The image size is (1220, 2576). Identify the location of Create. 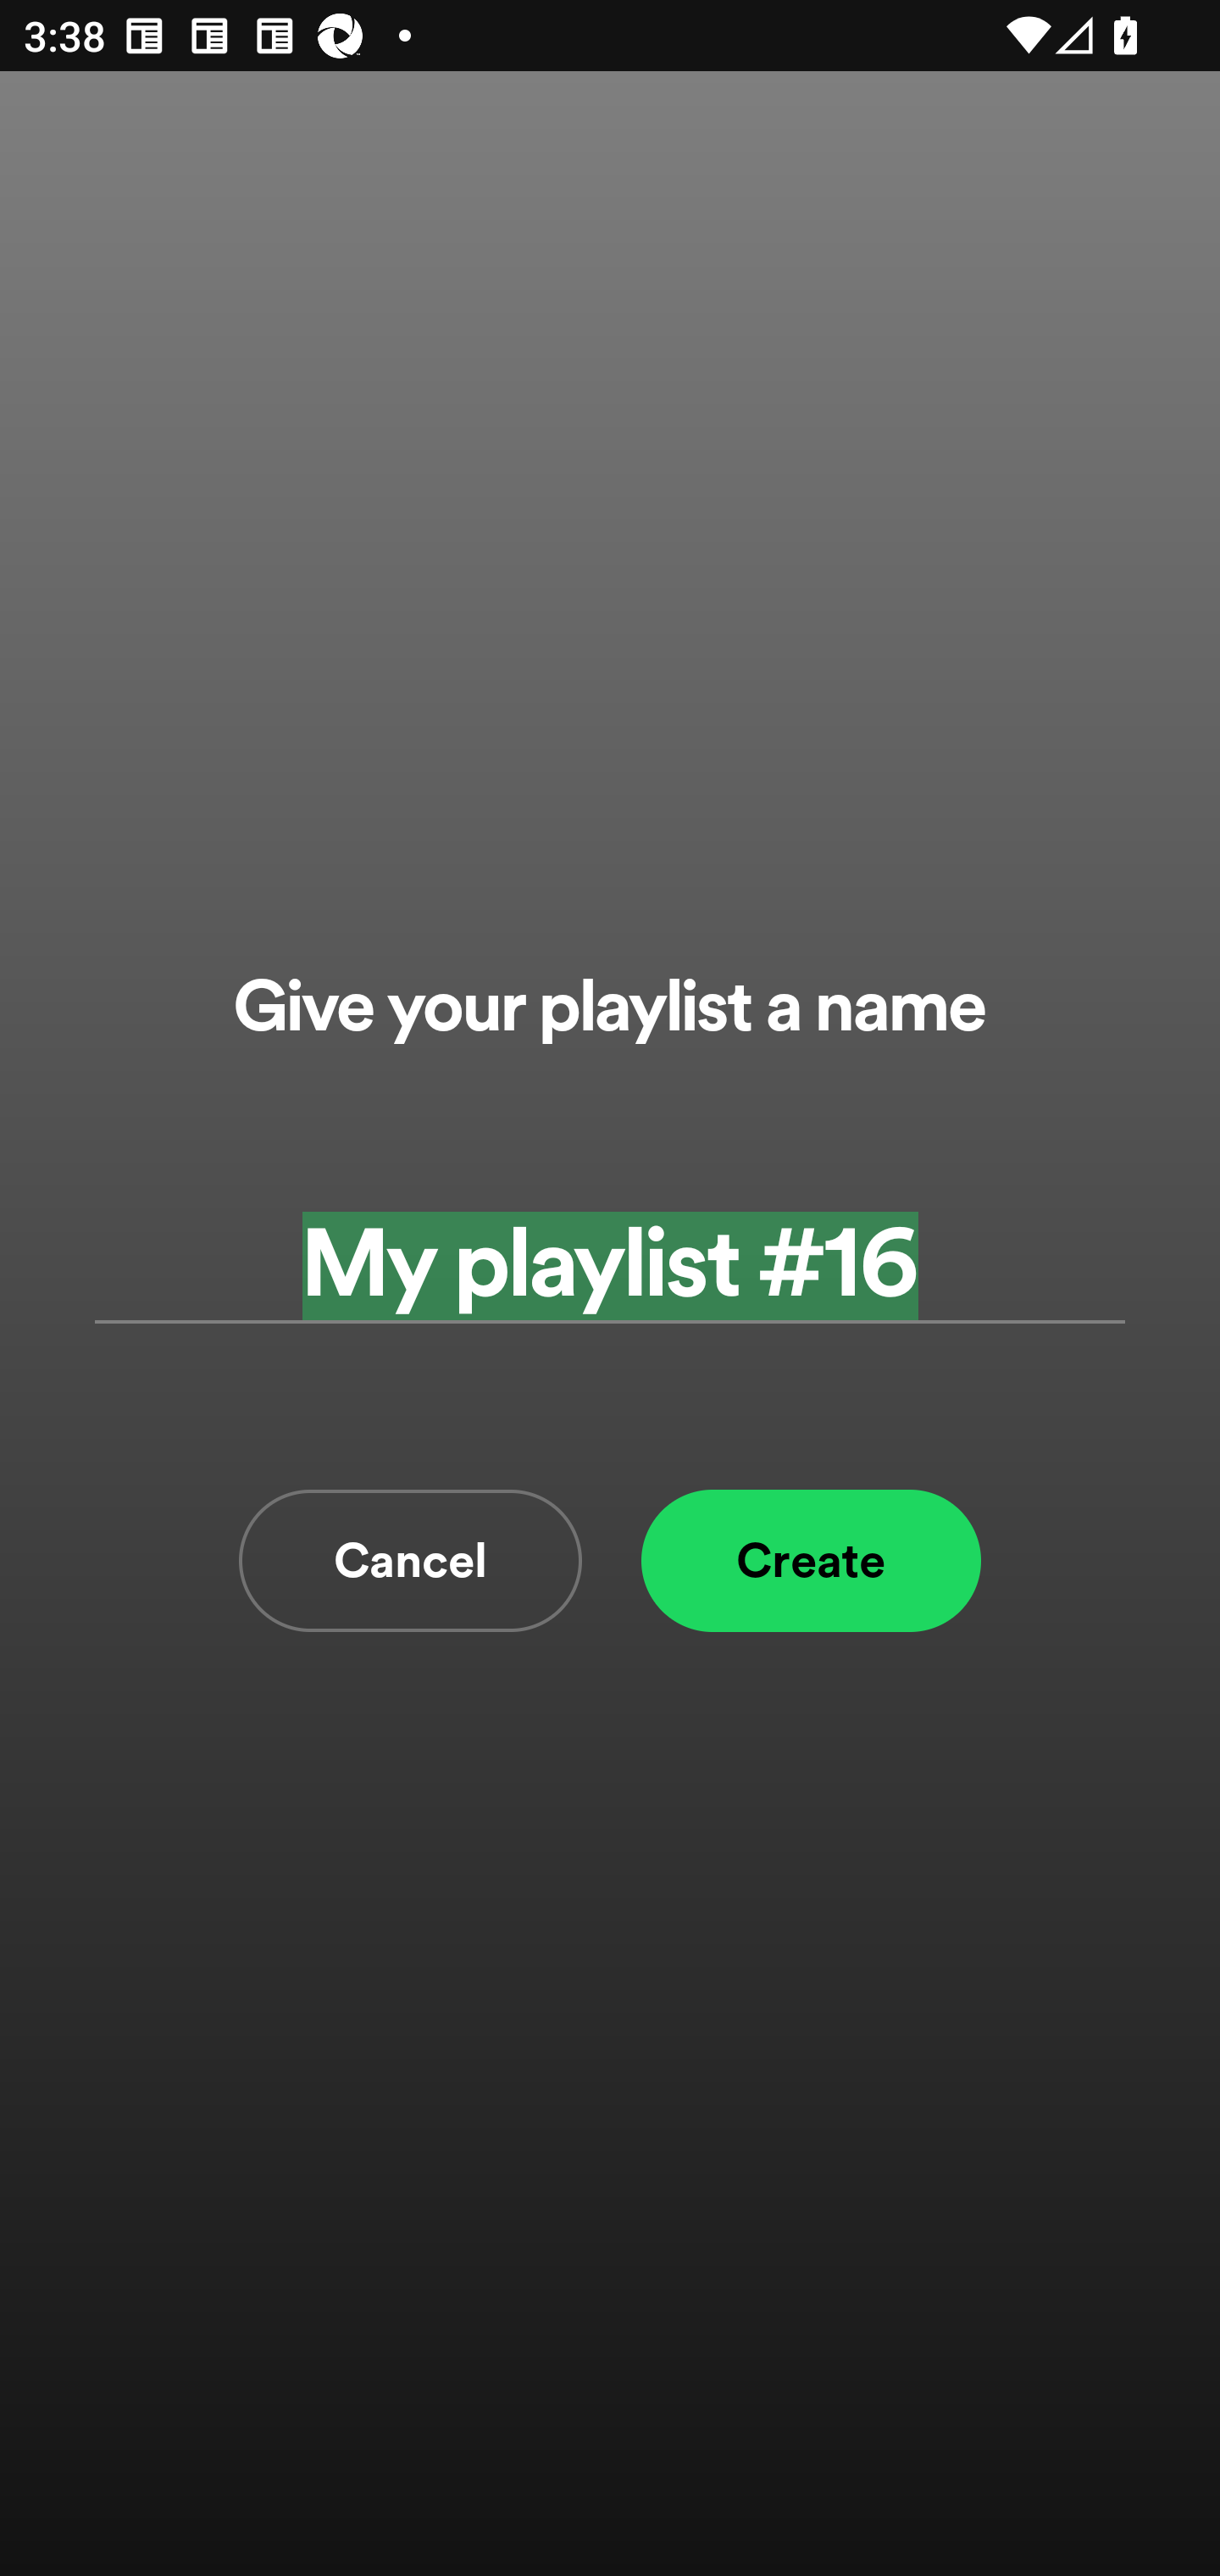
(811, 1561).